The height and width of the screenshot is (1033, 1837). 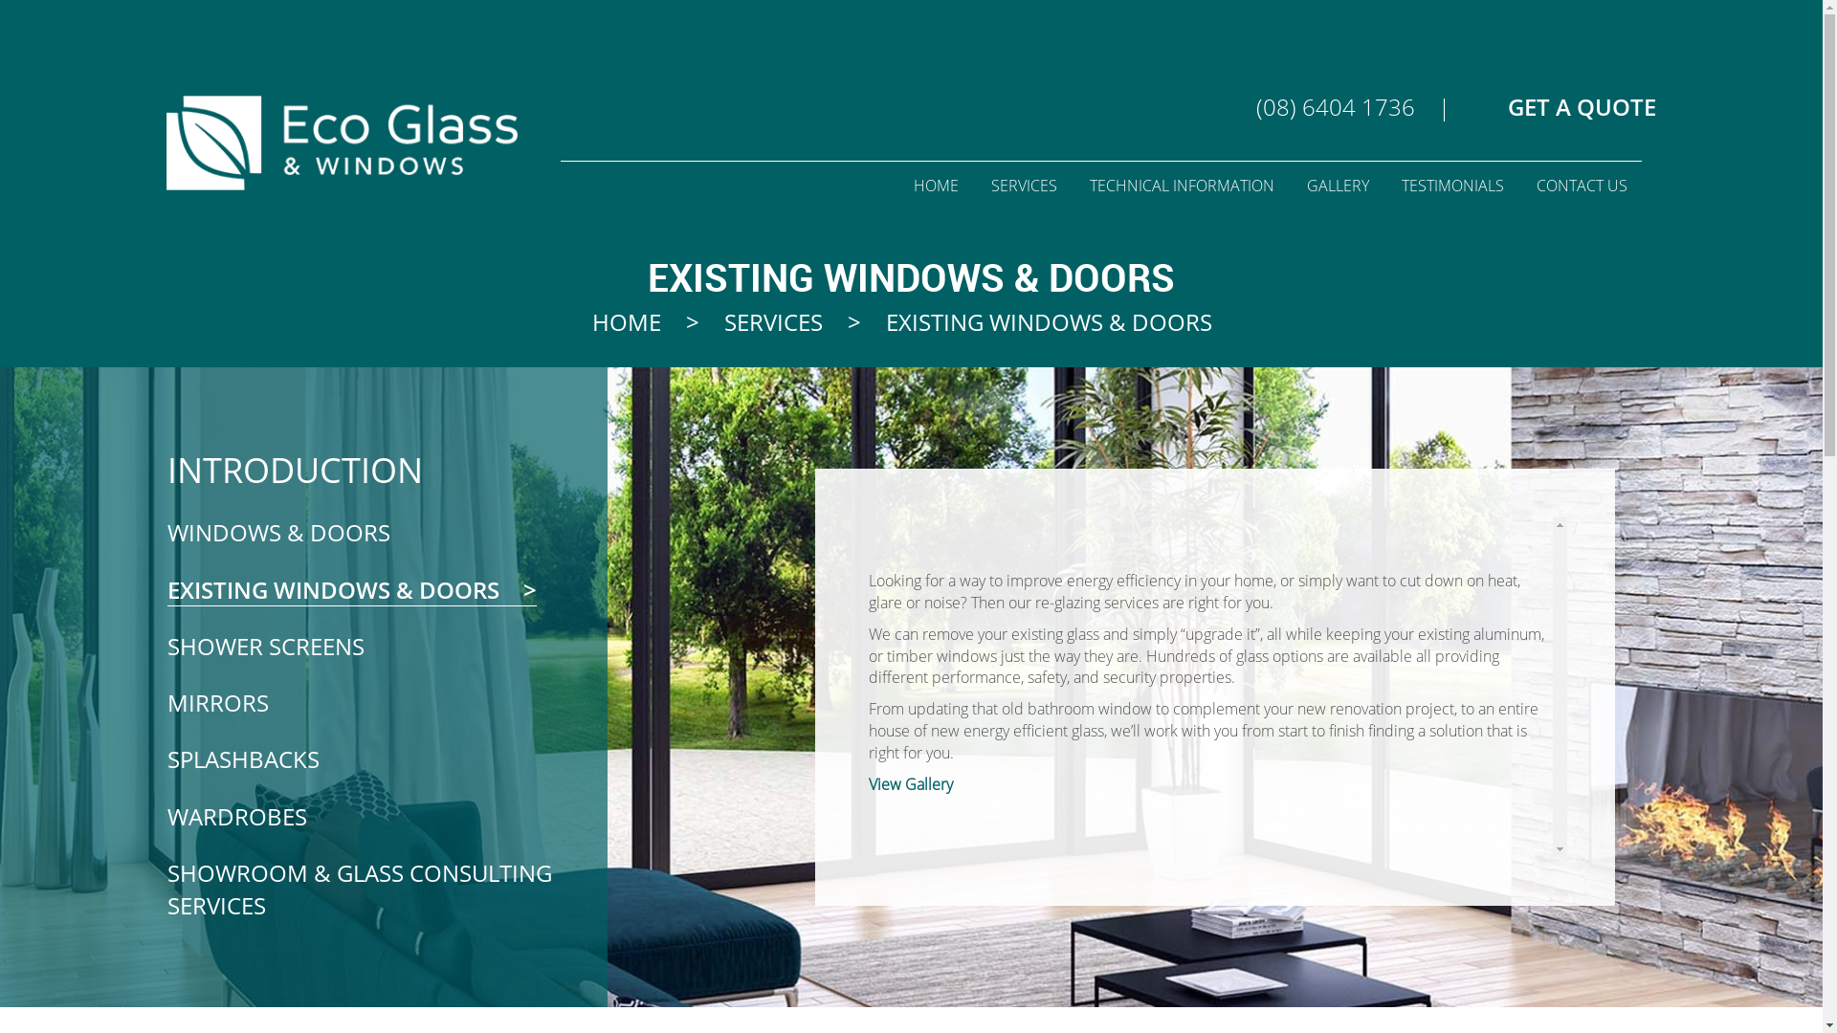 What do you see at coordinates (773, 321) in the screenshot?
I see `SERVICES` at bounding box center [773, 321].